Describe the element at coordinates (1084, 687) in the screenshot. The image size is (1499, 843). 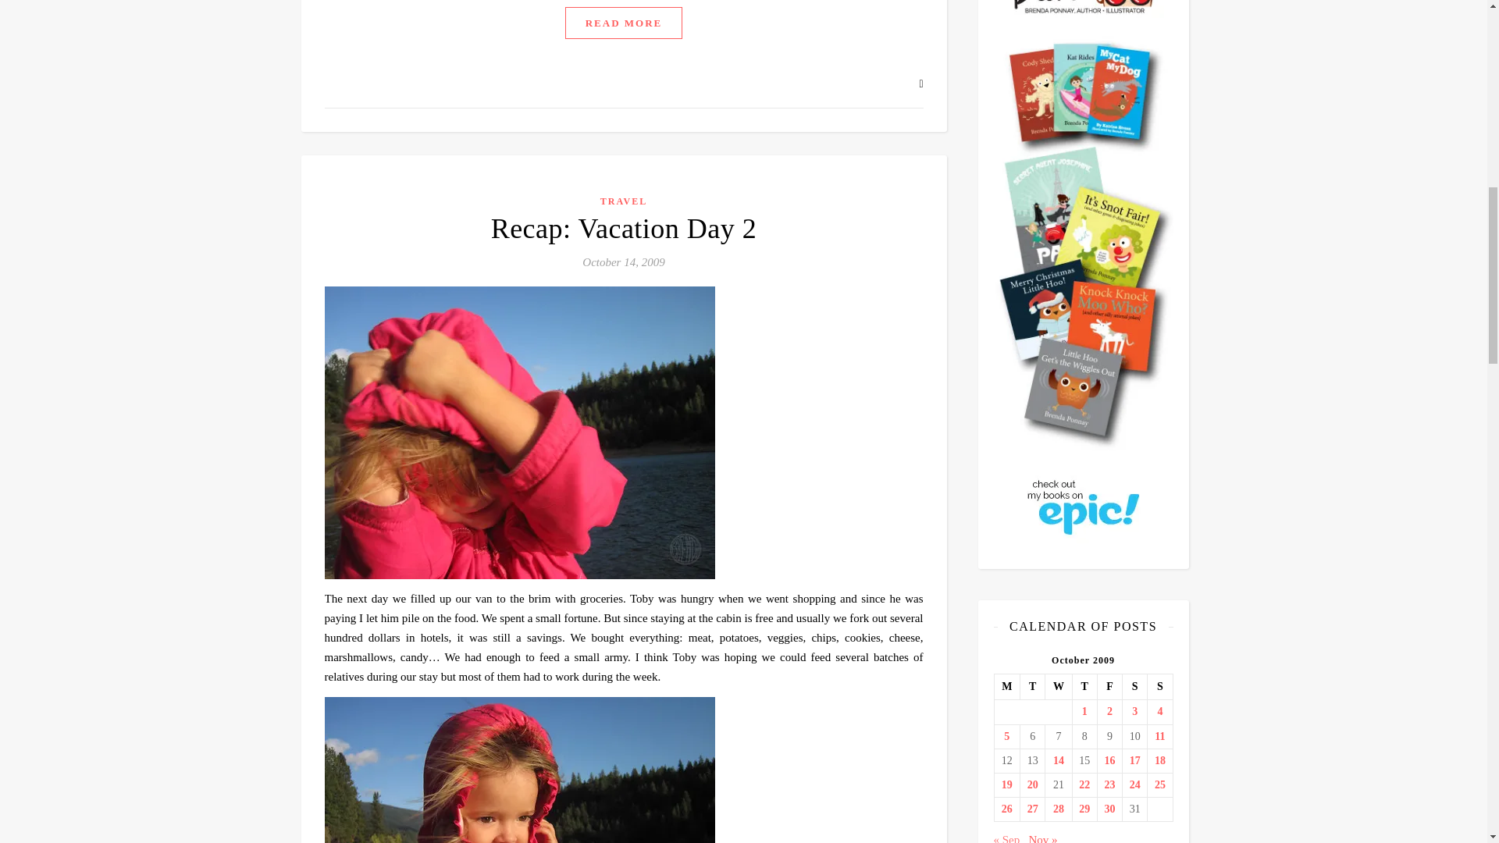
I see `Thursday` at that location.